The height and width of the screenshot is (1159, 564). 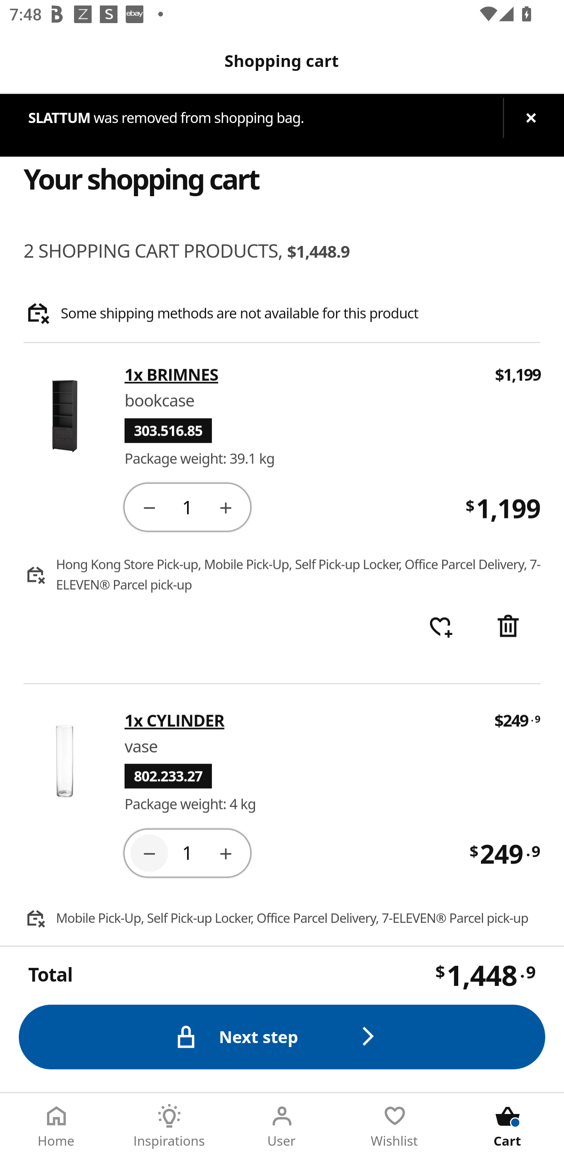 I want to click on Inspirations
Tab 2 of 5, so click(x=169, y=1126).